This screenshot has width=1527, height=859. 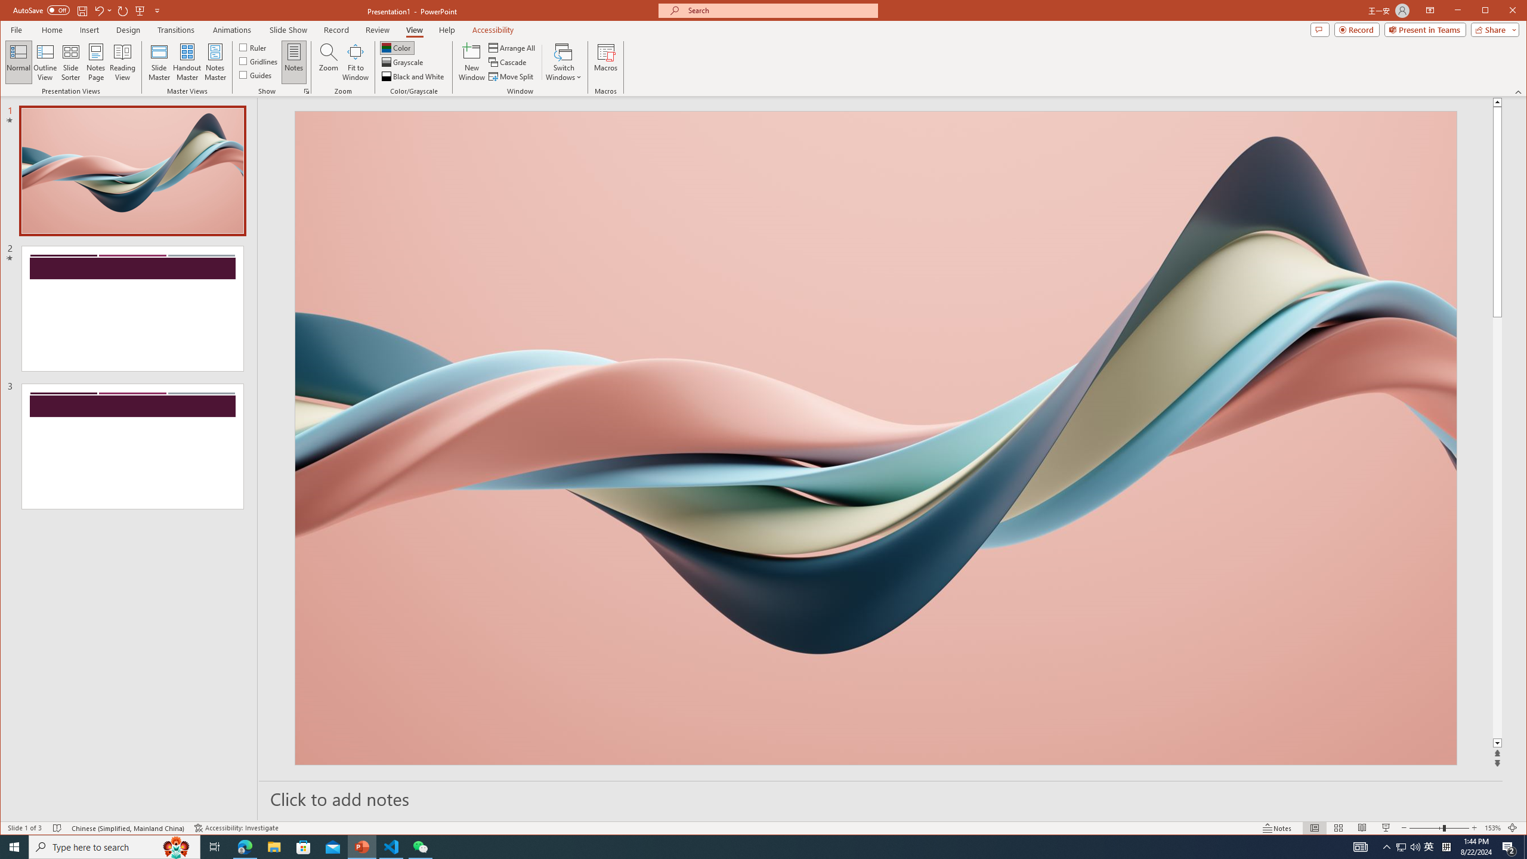 What do you see at coordinates (45, 62) in the screenshot?
I see `Outline View` at bounding box center [45, 62].